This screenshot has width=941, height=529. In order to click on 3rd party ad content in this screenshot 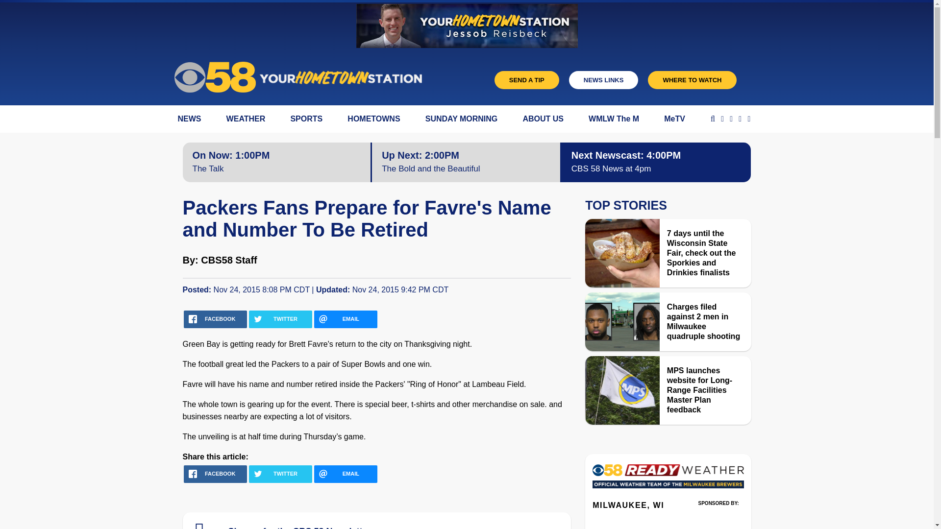, I will do `click(718, 517)`.